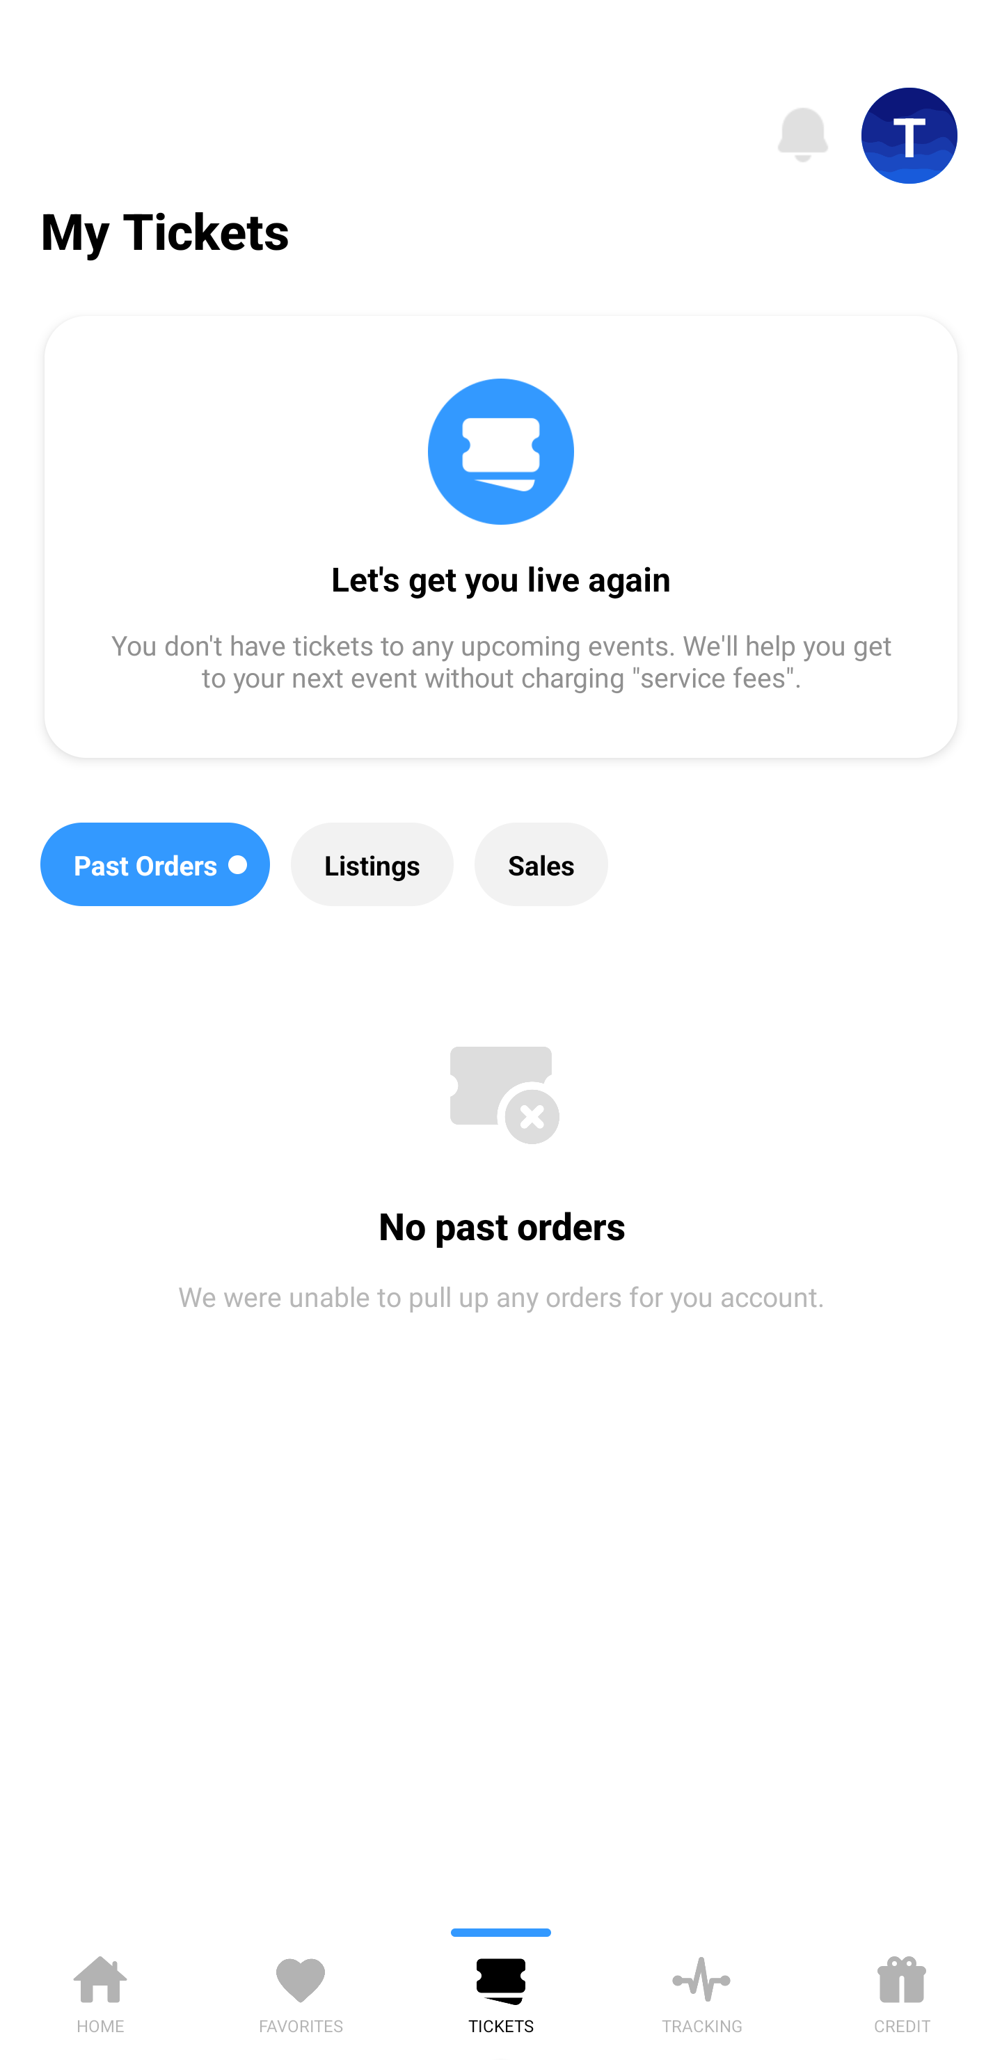  I want to click on HOME, so click(100, 1990).